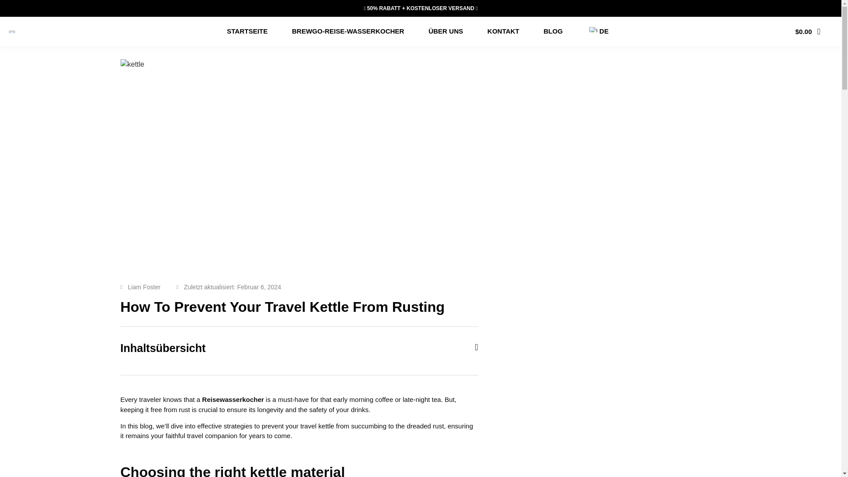 This screenshot has width=848, height=477. I want to click on STARTSEITE, so click(247, 31).